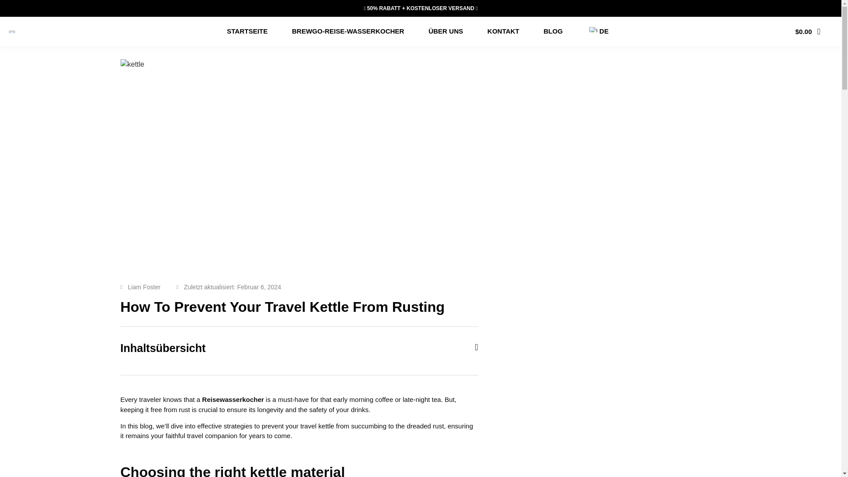 This screenshot has width=848, height=477. I want to click on STARTSEITE, so click(247, 31).